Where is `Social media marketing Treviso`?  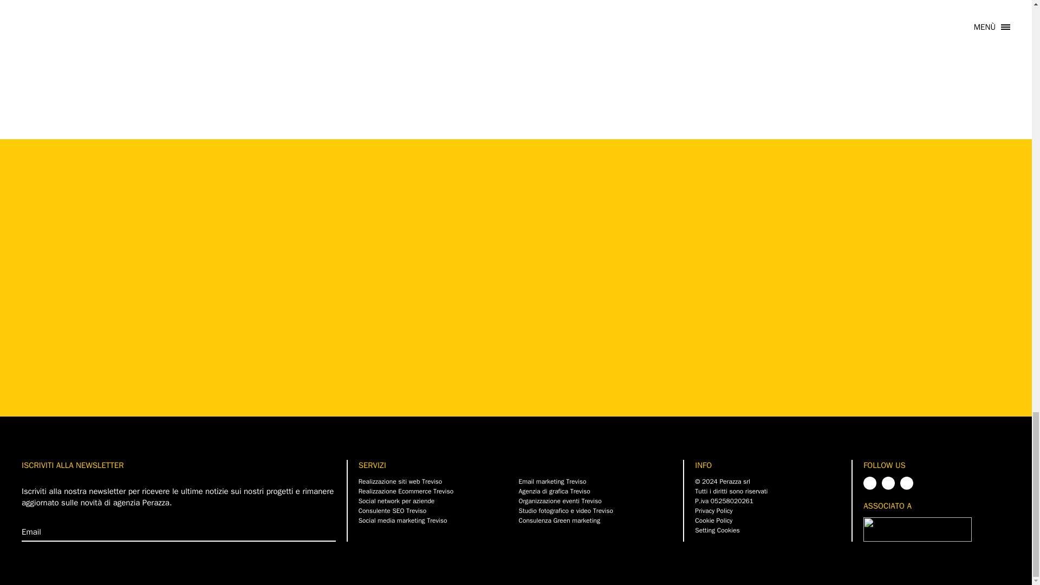 Social media marketing Treviso is located at coordinates (435, 520).